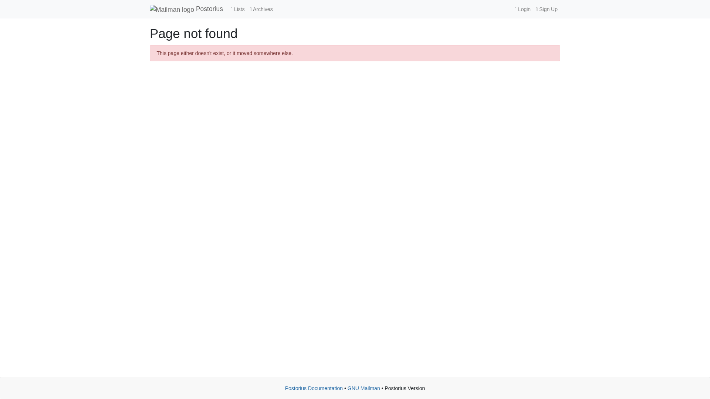 Image resolution: width=710 pixels, height=399 pixels. What do you see at coordinates (186, 9) in the screenshot?
I see `Postorius` at bounding box center [186, 9].